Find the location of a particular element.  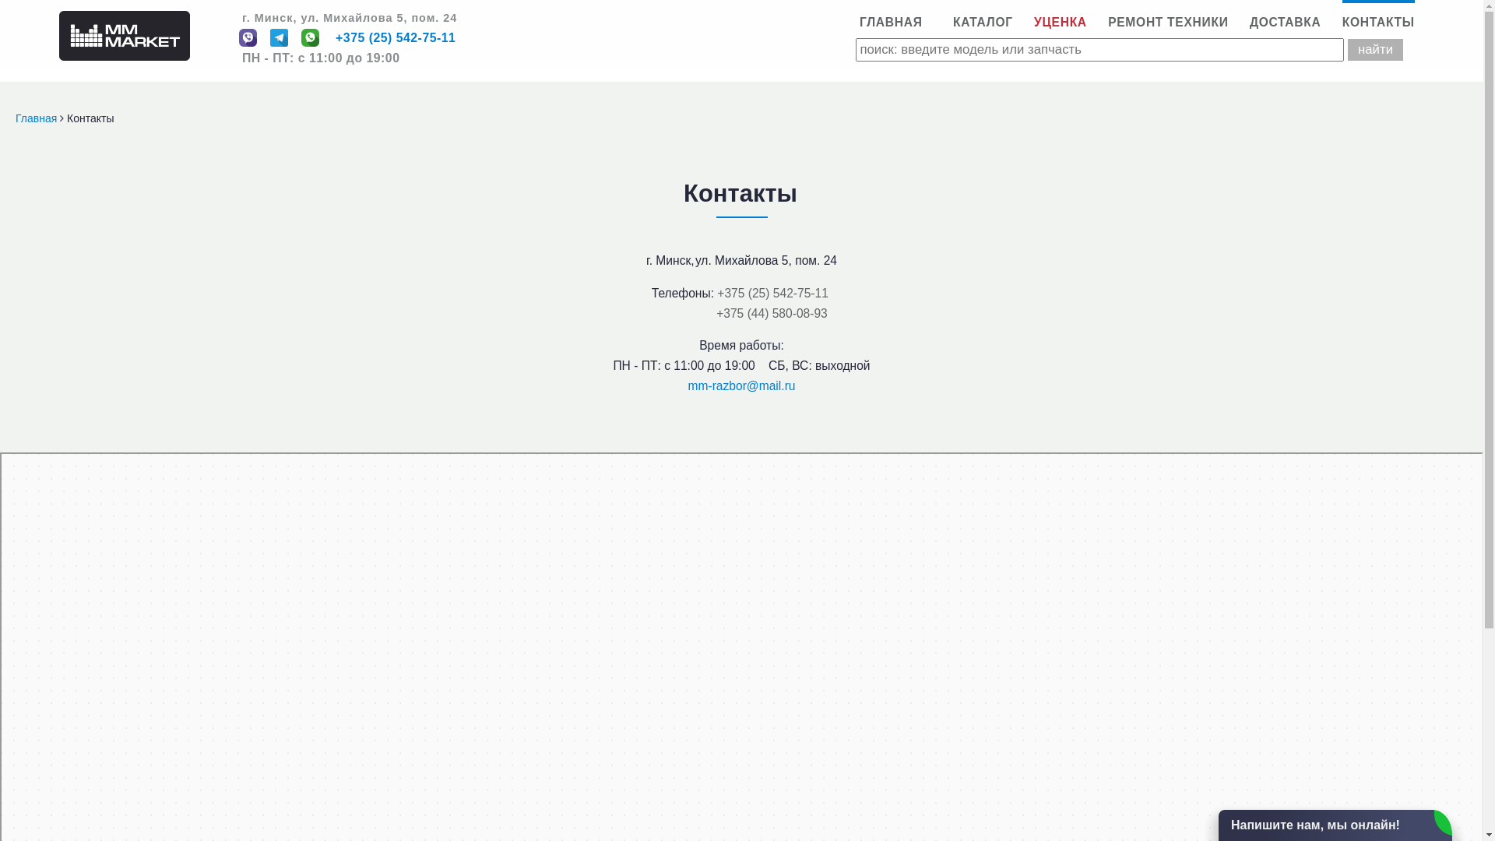

+375 (25) 542-75-11 is located at coordinates (772, 293).